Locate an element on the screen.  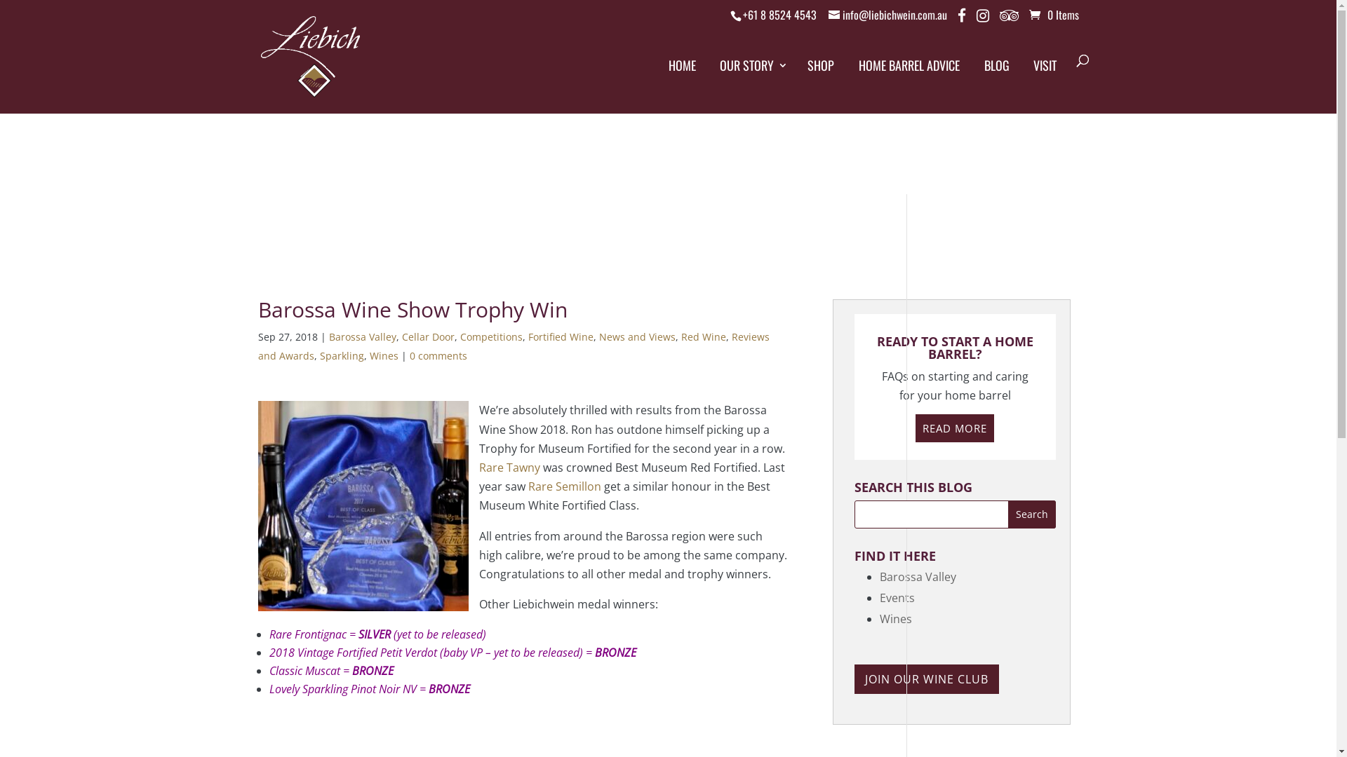
BLOG is located at coordinates (996, 77).